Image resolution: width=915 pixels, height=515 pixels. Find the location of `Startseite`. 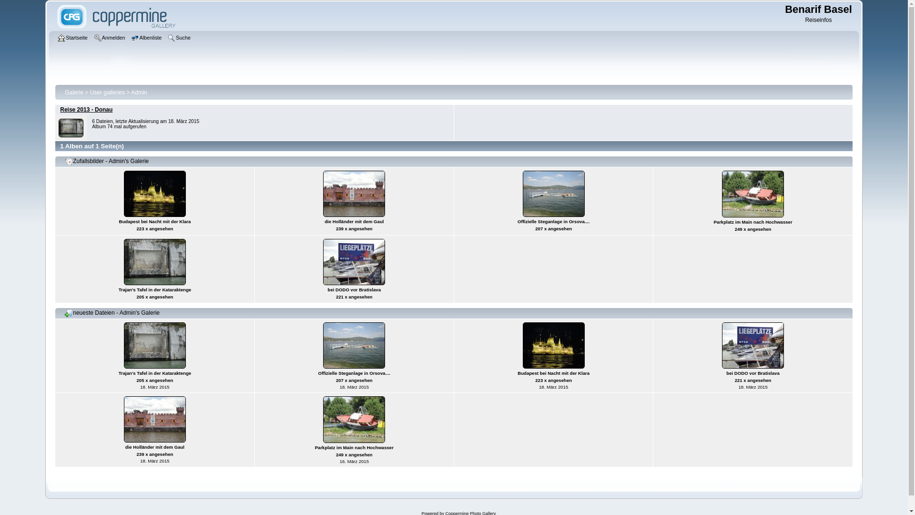

Startseite is located at coordinates (74, 39).